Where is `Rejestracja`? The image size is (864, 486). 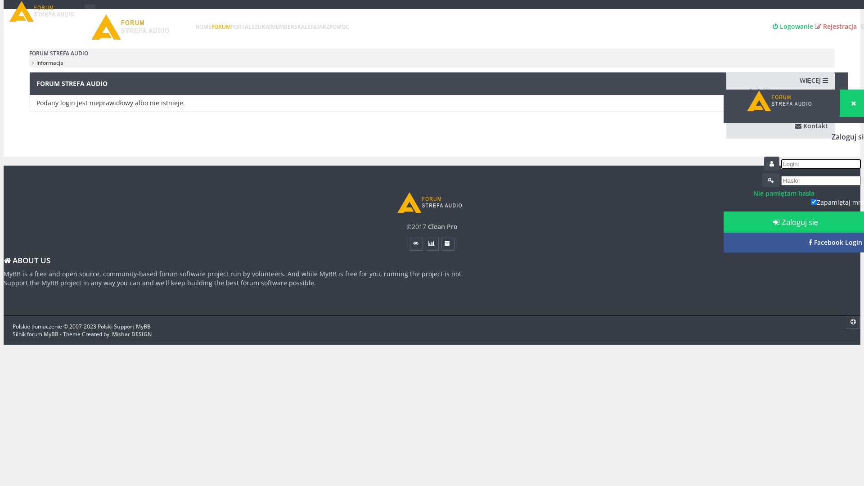
Rejestracja is located at coordinates (836, 26).